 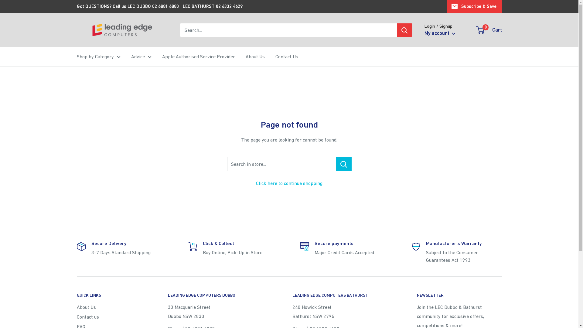 I want to click on My account, so click(x=440, y=33).